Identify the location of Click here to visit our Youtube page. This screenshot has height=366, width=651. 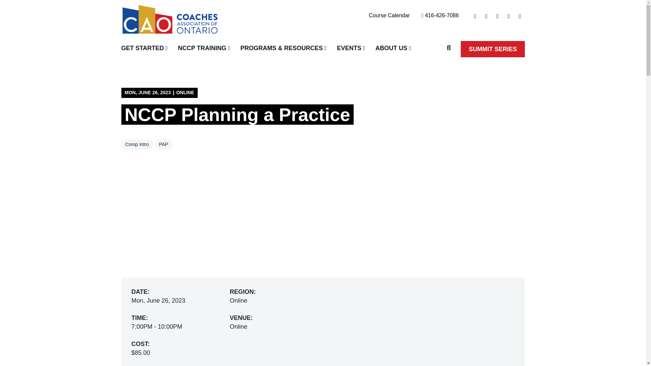
(509, 16).